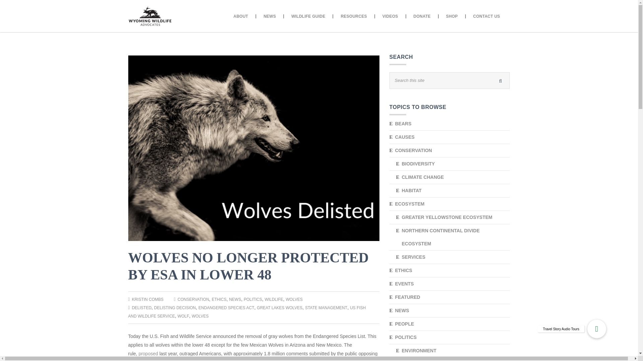 Image resolution: width=643 pixels, height=361 pixels. I want to click on WILDLIFE GUIDE, so click(309, 17).